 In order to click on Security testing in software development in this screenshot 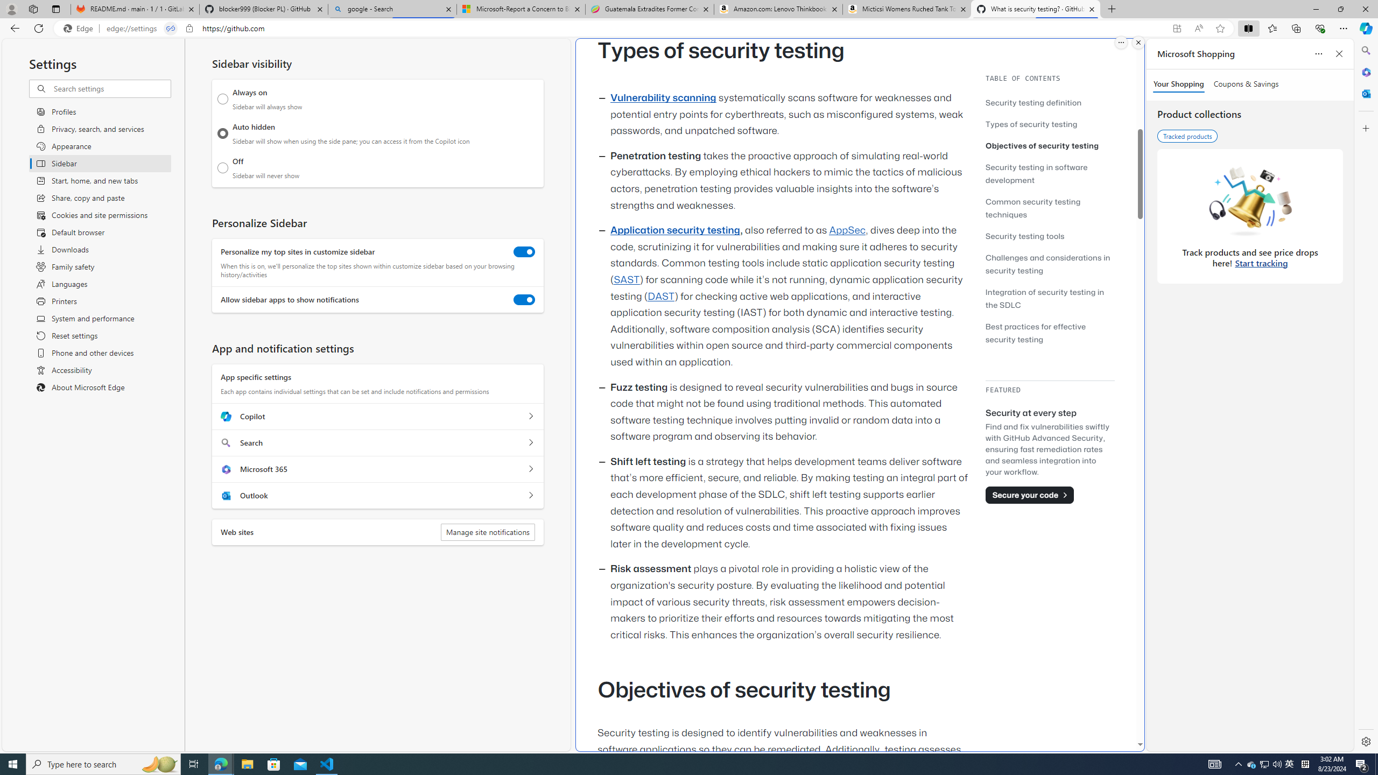, I will do `click(1050, 173)`.